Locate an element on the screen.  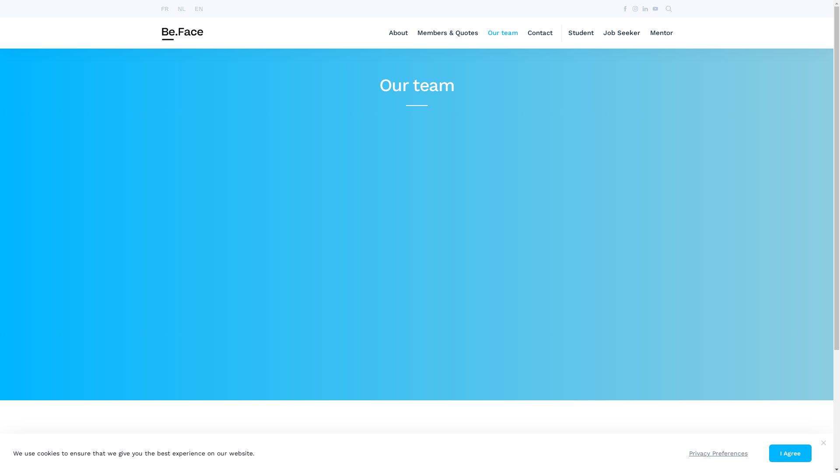
EN is located at coordinates (199, 9).